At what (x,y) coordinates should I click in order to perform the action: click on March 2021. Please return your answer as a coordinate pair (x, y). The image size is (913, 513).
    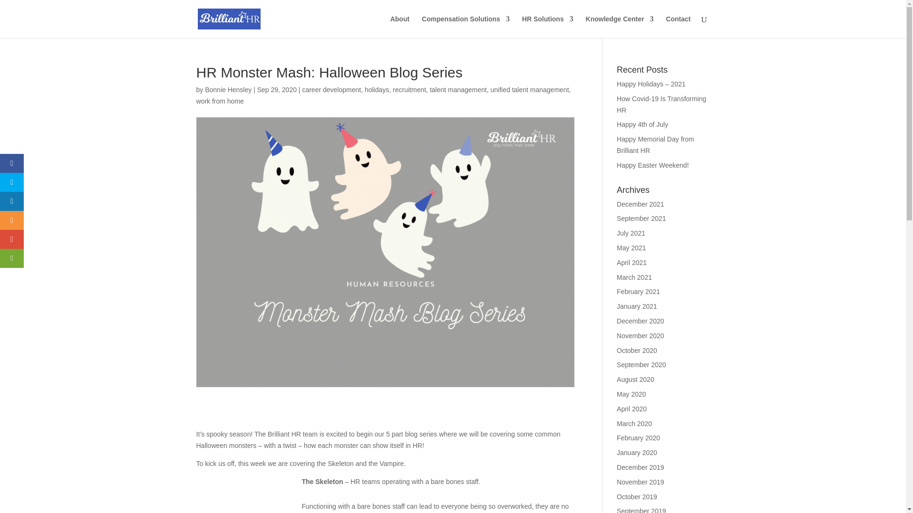
    Looking at the image, I should click on (634, 277).